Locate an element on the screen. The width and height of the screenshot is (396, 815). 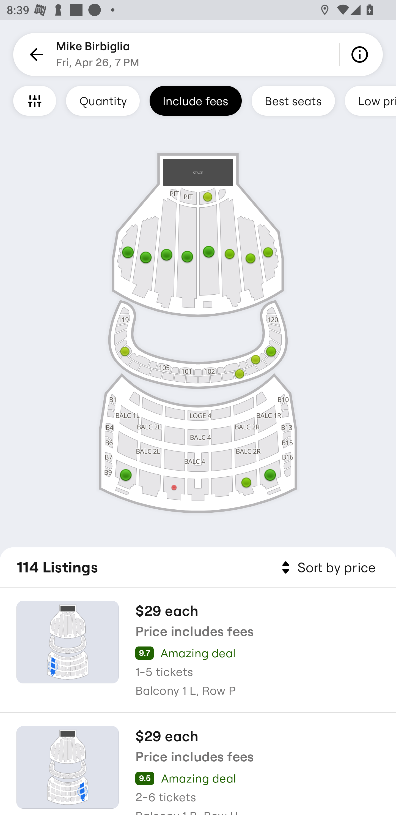
Include fees is located at coordinates (196, 100).